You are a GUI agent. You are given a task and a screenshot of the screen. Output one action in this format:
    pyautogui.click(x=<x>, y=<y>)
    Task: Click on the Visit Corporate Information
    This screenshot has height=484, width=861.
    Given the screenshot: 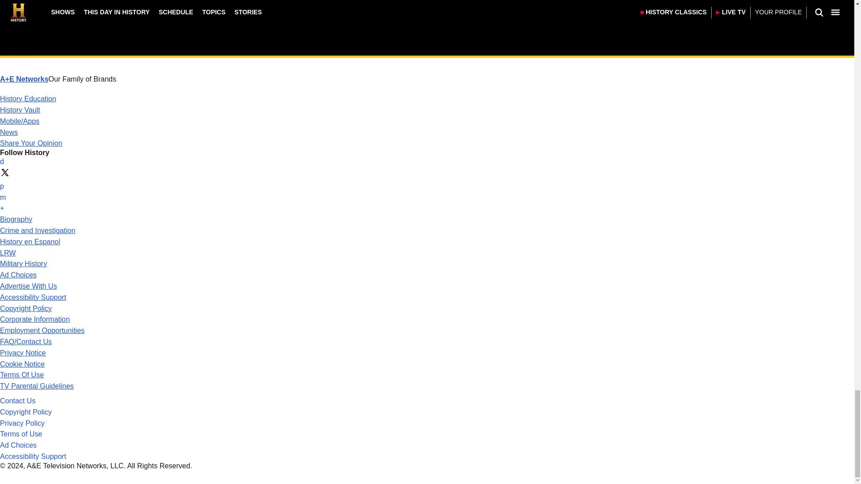 What is the action you would take?
    pyautogui.click(x=35, y=319)
    